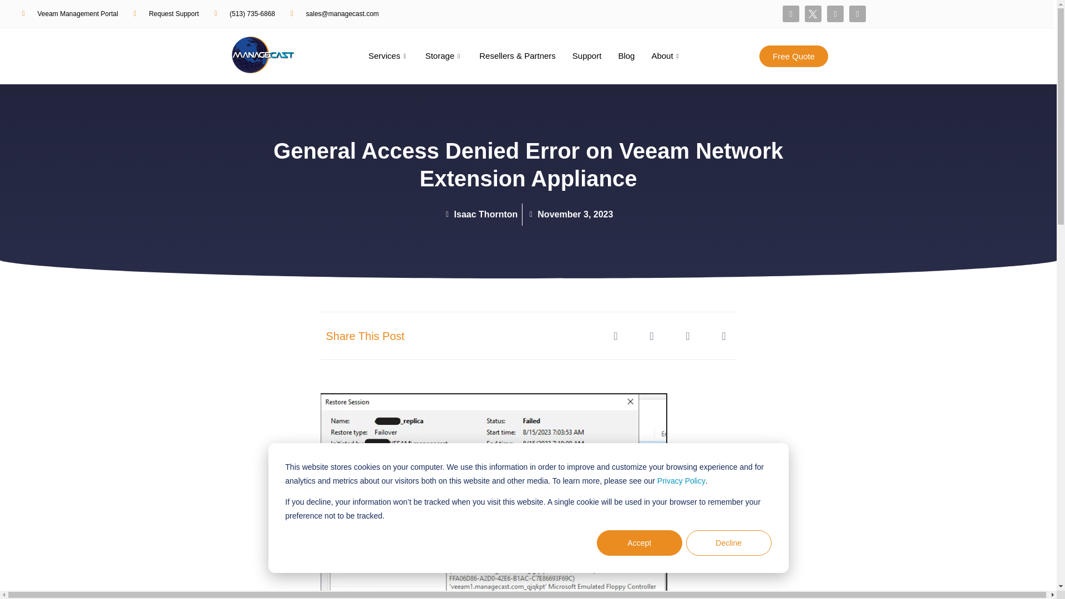 The image size is (1065, 599). I want to click on Request Support, so click(166, 14).